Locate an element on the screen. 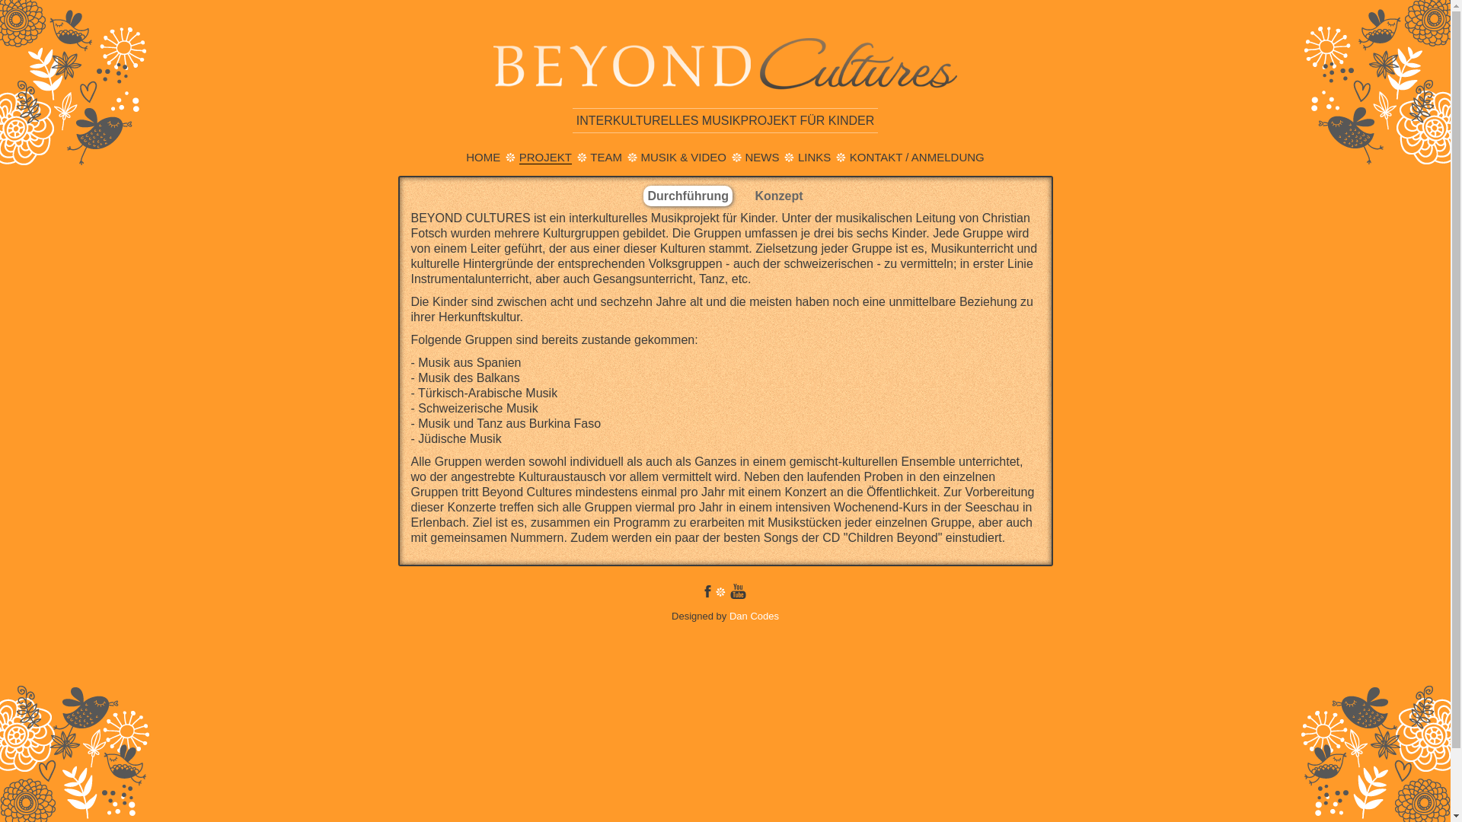 Image resolution: width=1462 pixels, height=822 pixels. PROJEKT is located at coordinates (545, 158).